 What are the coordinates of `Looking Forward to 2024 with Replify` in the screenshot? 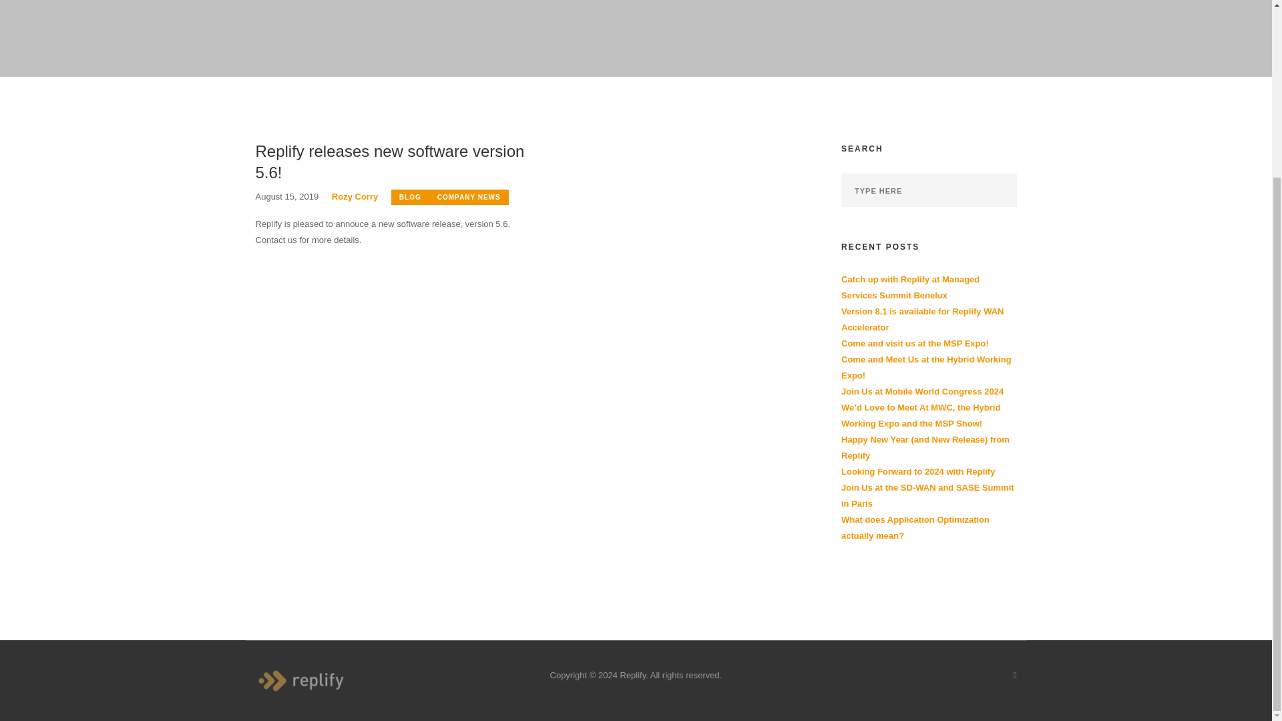 It's located at (917, 471).